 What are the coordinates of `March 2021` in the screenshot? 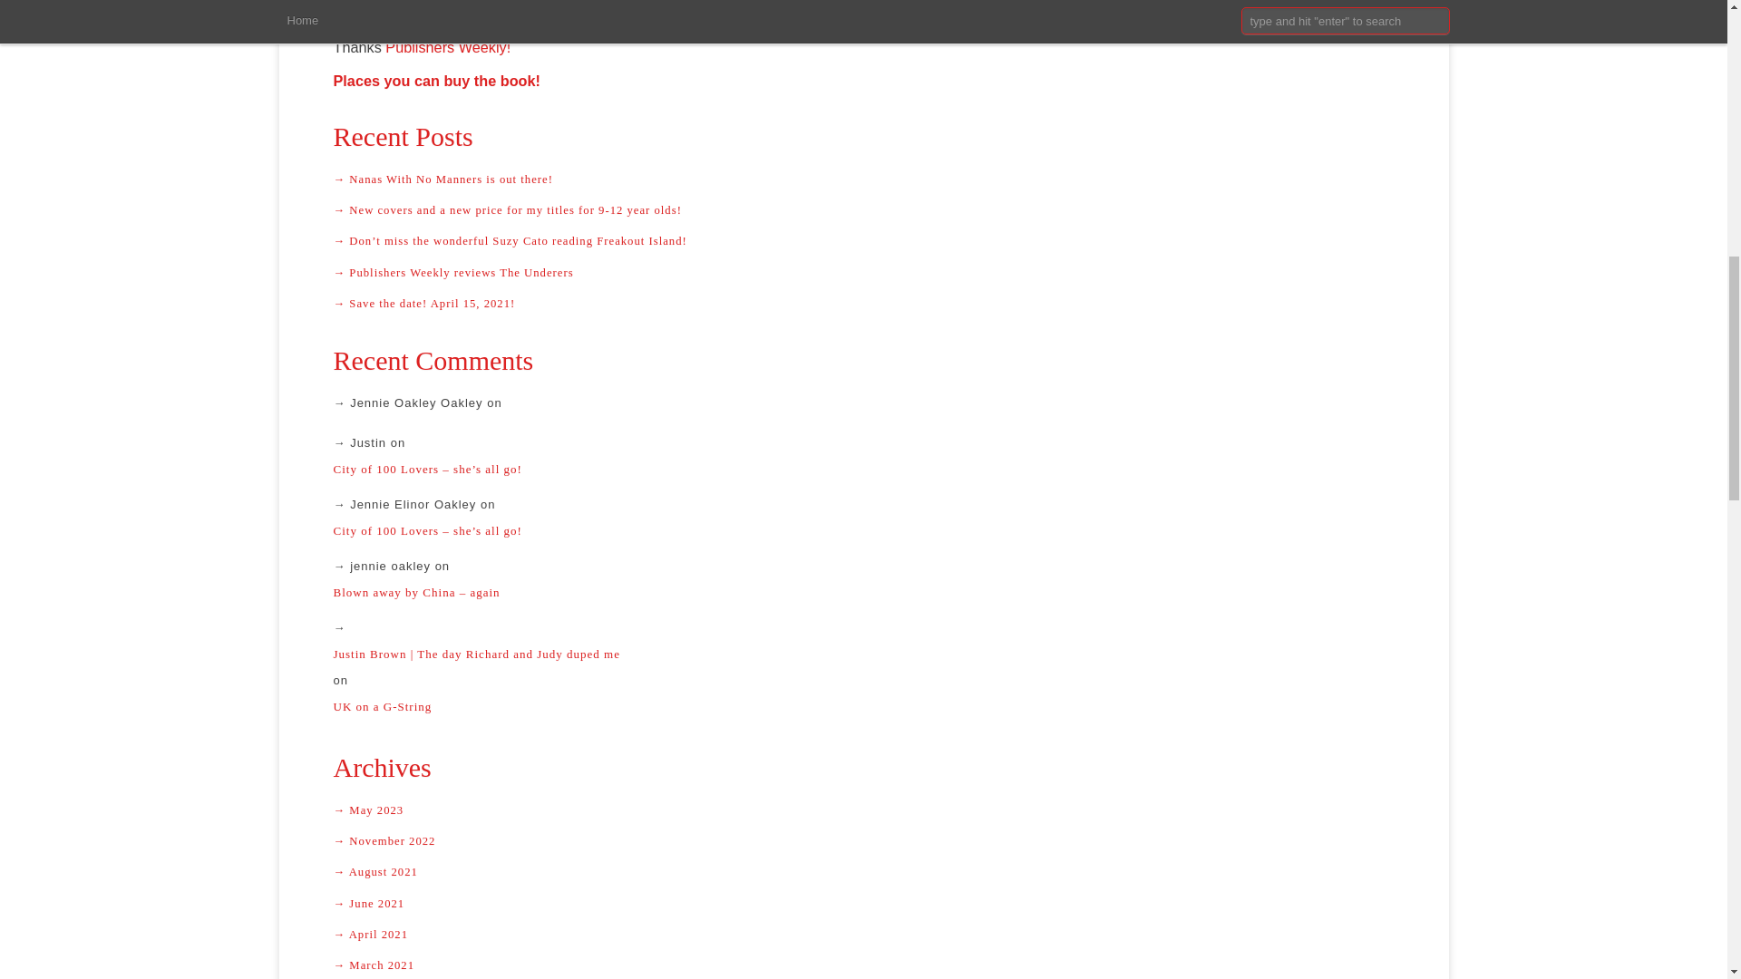 It's located at (863, 964).